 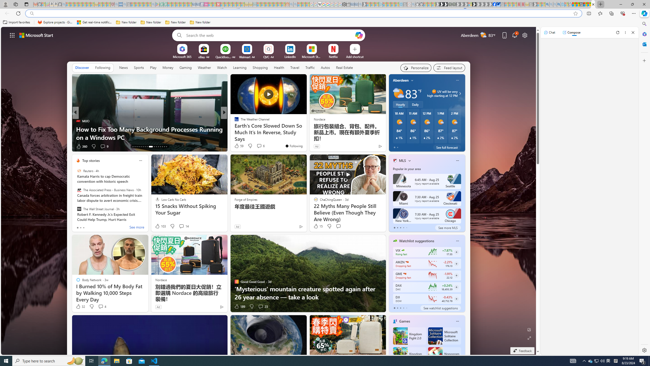 What do you see at coordinates (12, 35) in the screenshot?
I see `App launcher` at bounding box center [12, 35].